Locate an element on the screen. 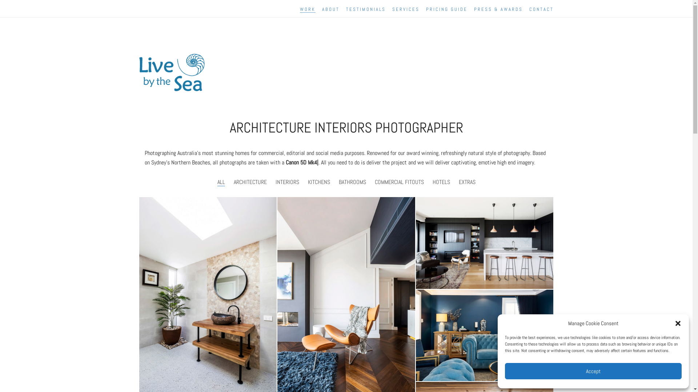 Image resolution: width=698 pixels, height=392 pixels. PRESS & AWARDS is located at coordinates (498, 9).